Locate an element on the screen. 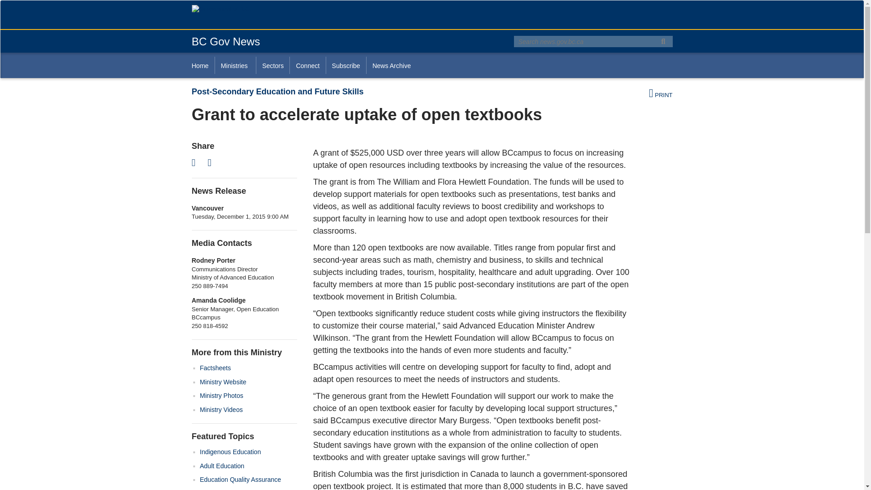 The width and height of the screenshot is (871, 490). Home is located at coordinates (203, 65).